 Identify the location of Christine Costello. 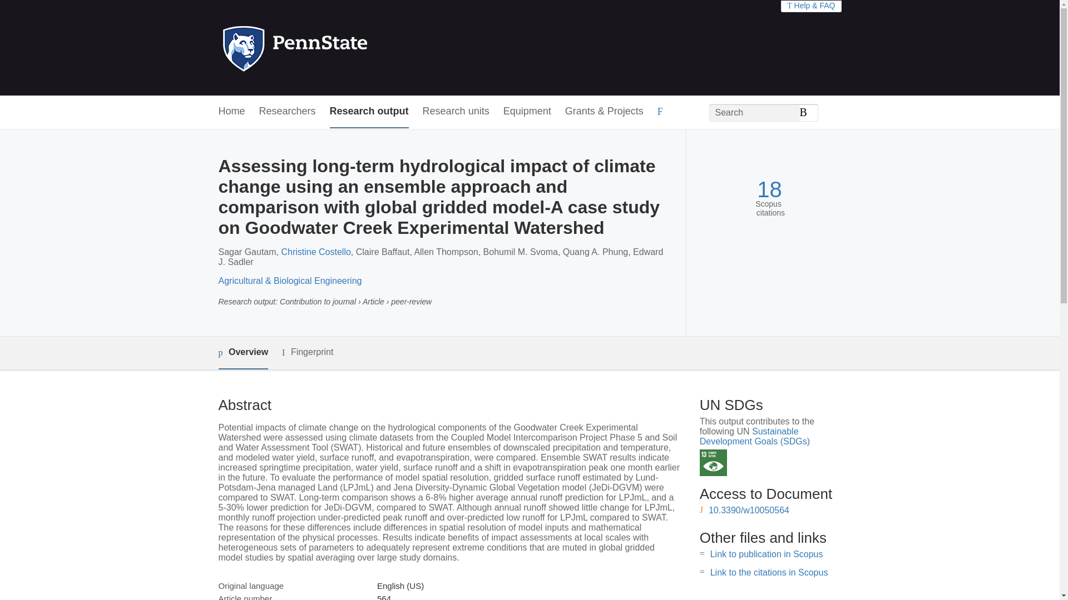
(315, 252).